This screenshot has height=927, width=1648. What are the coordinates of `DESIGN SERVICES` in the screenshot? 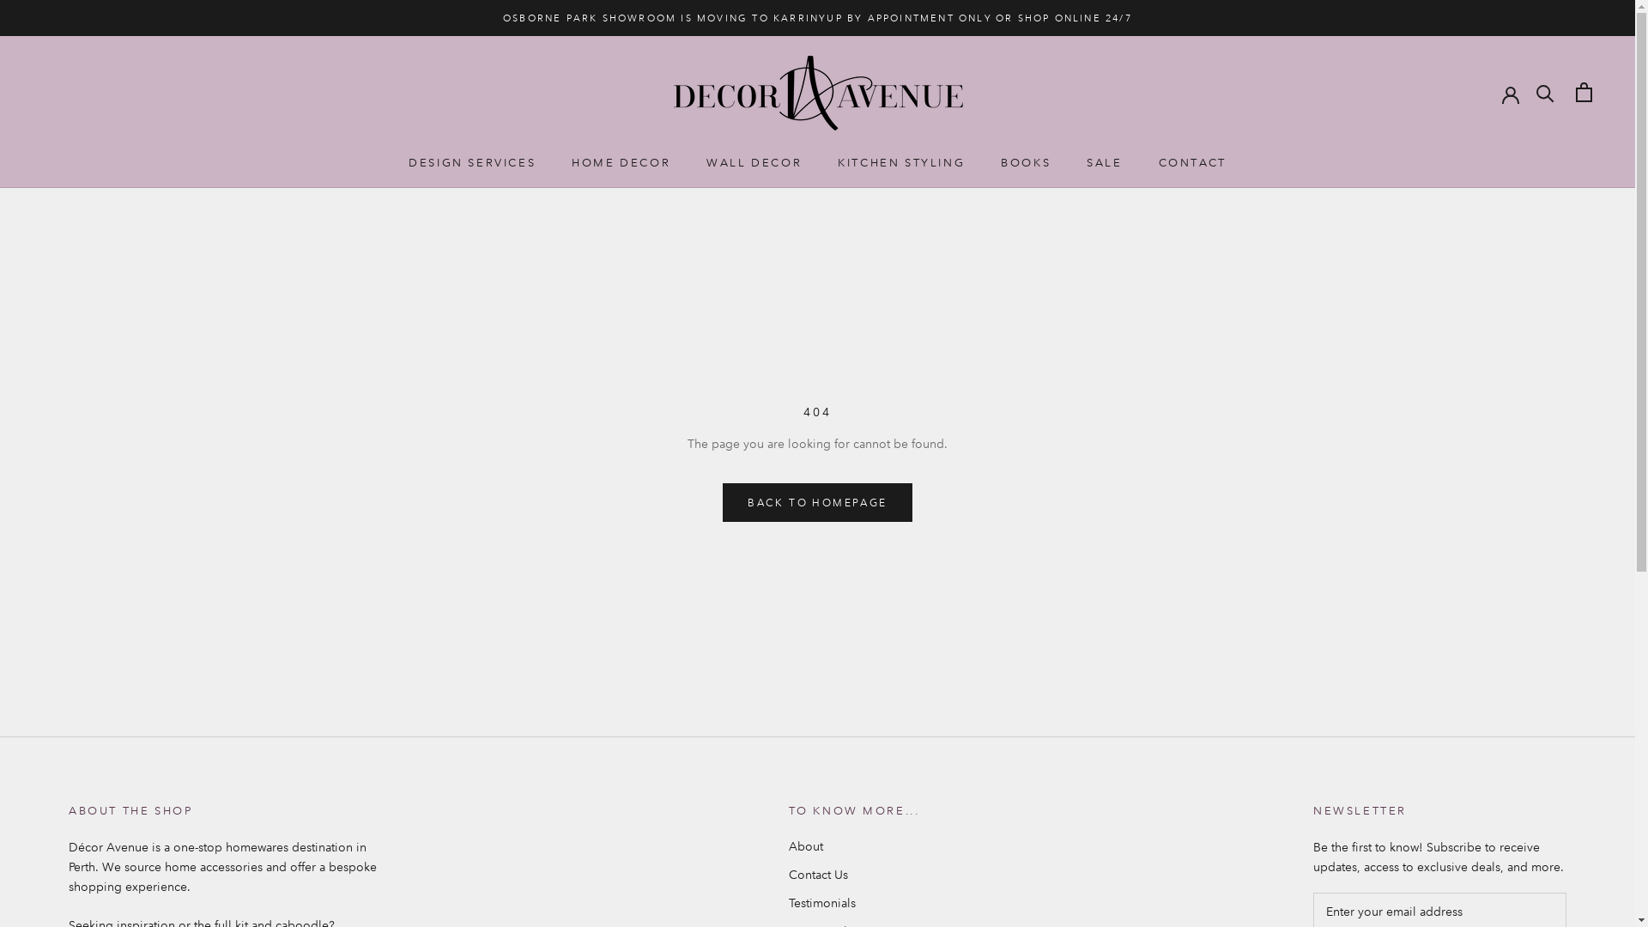 It's located at (472, 163).